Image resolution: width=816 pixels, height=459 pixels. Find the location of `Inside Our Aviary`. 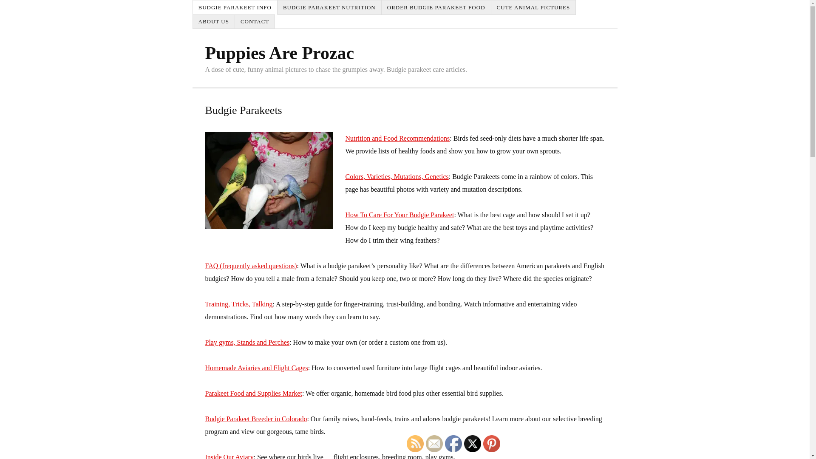

Inside Our Aviary is located at coordinates (229, 456).